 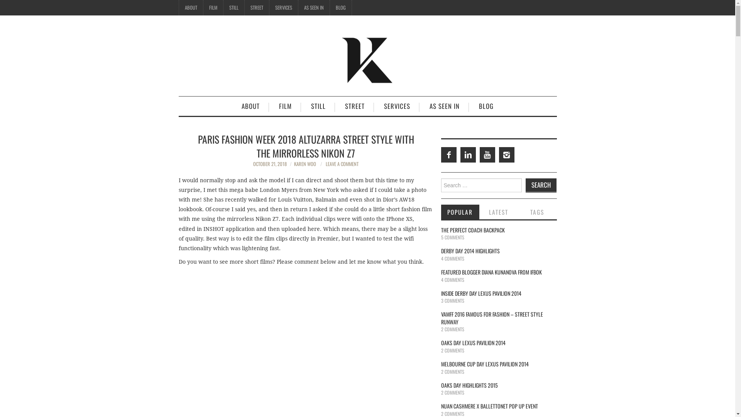 What do you see at coordinates (270, 164) in the screenshot?
I see `OCTOBER 21, 2018` at bounding box center [270, 164].